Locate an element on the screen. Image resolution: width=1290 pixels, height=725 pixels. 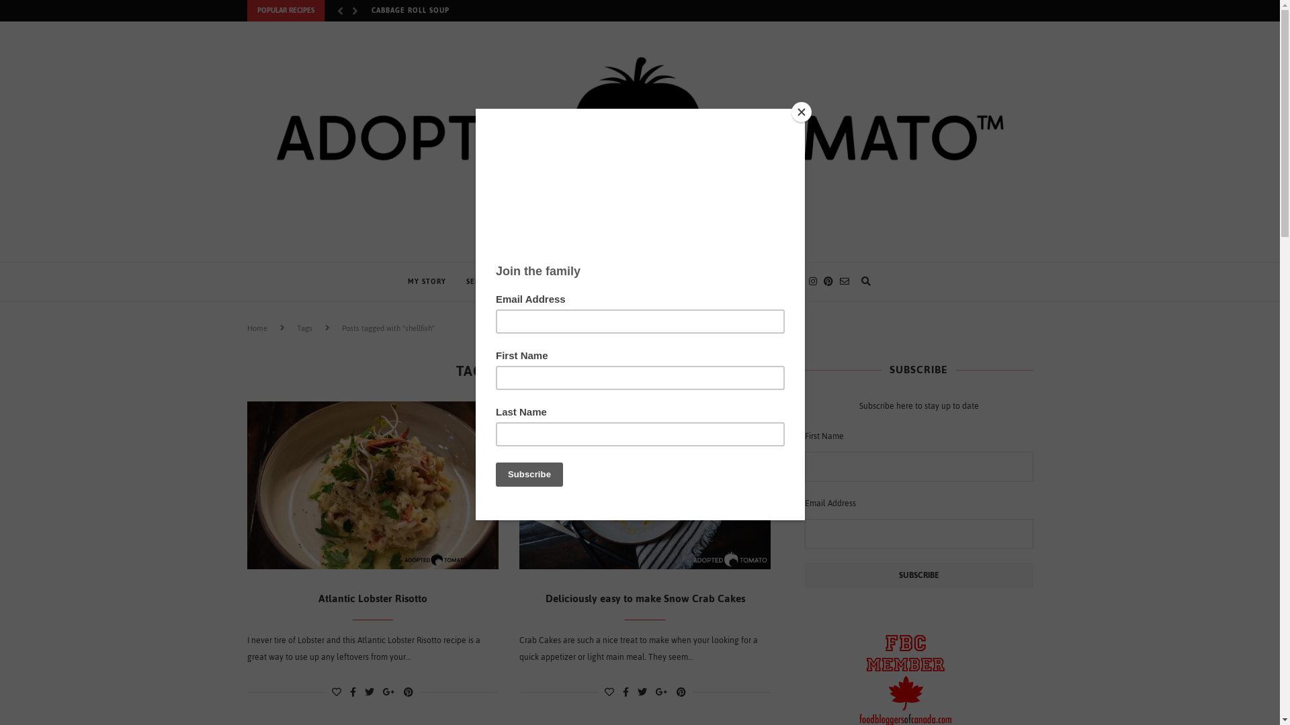
Atlantic Lobster Risotto is located at coordinates (373, 599).